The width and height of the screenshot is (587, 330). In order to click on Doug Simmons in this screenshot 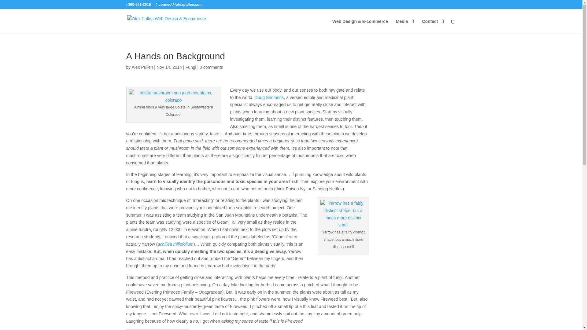, I will do `click(269, 97)`.